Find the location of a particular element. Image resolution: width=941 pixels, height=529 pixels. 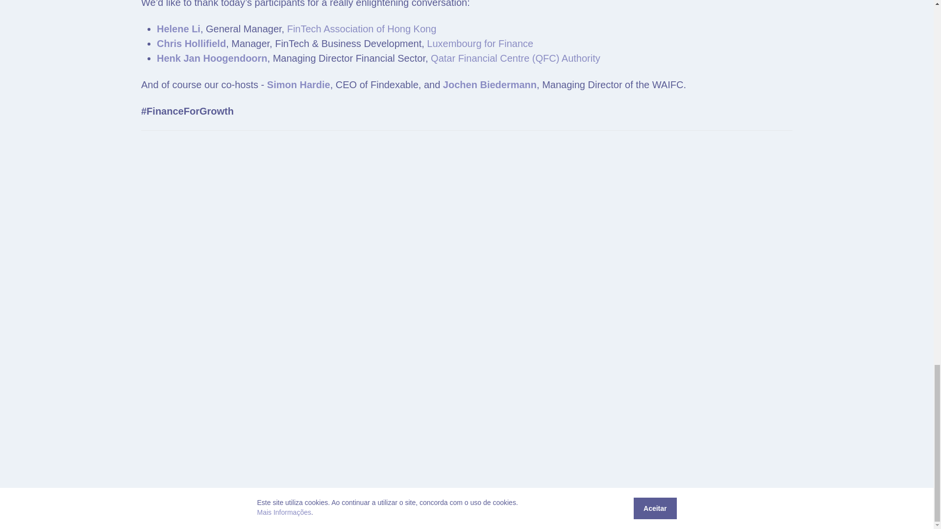

Henk Jan Hoogendoorn is located at coordinates (212, 58).